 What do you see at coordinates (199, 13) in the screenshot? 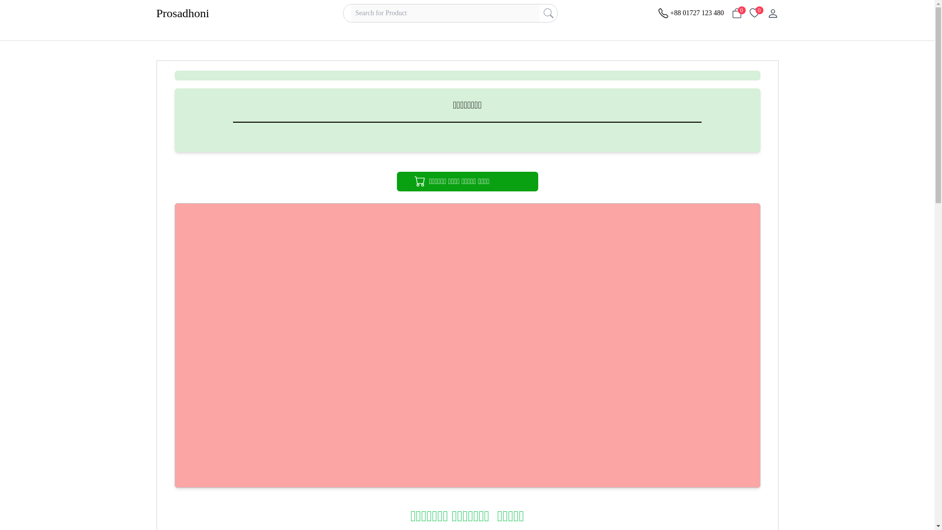
I see `Prosadhoni` at bounding box center [199, 13].